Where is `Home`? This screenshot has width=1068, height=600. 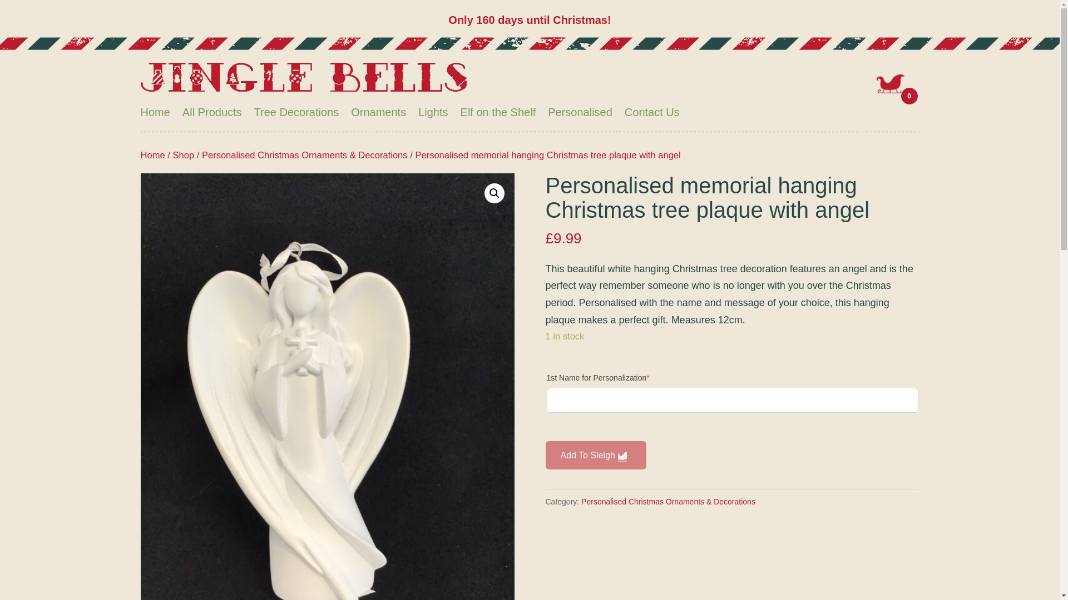 Home is located at coordinates (155, 112).